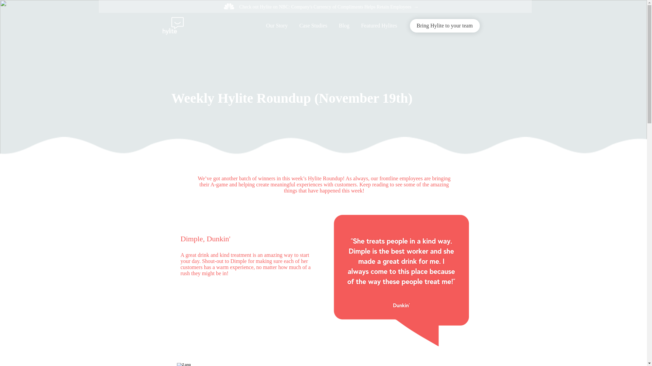  Describe the element at coordinates (379, 26) in the screenshot. I see `Featured Hylites` at that location.